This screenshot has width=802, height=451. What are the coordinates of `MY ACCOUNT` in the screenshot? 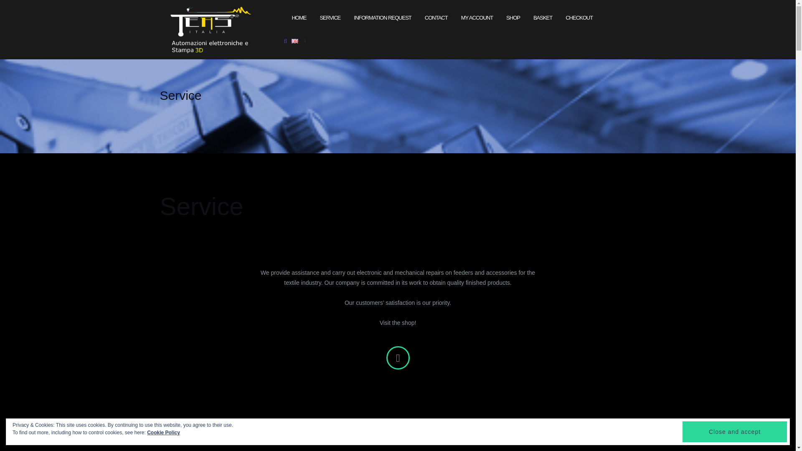 It's located at (477, 18).